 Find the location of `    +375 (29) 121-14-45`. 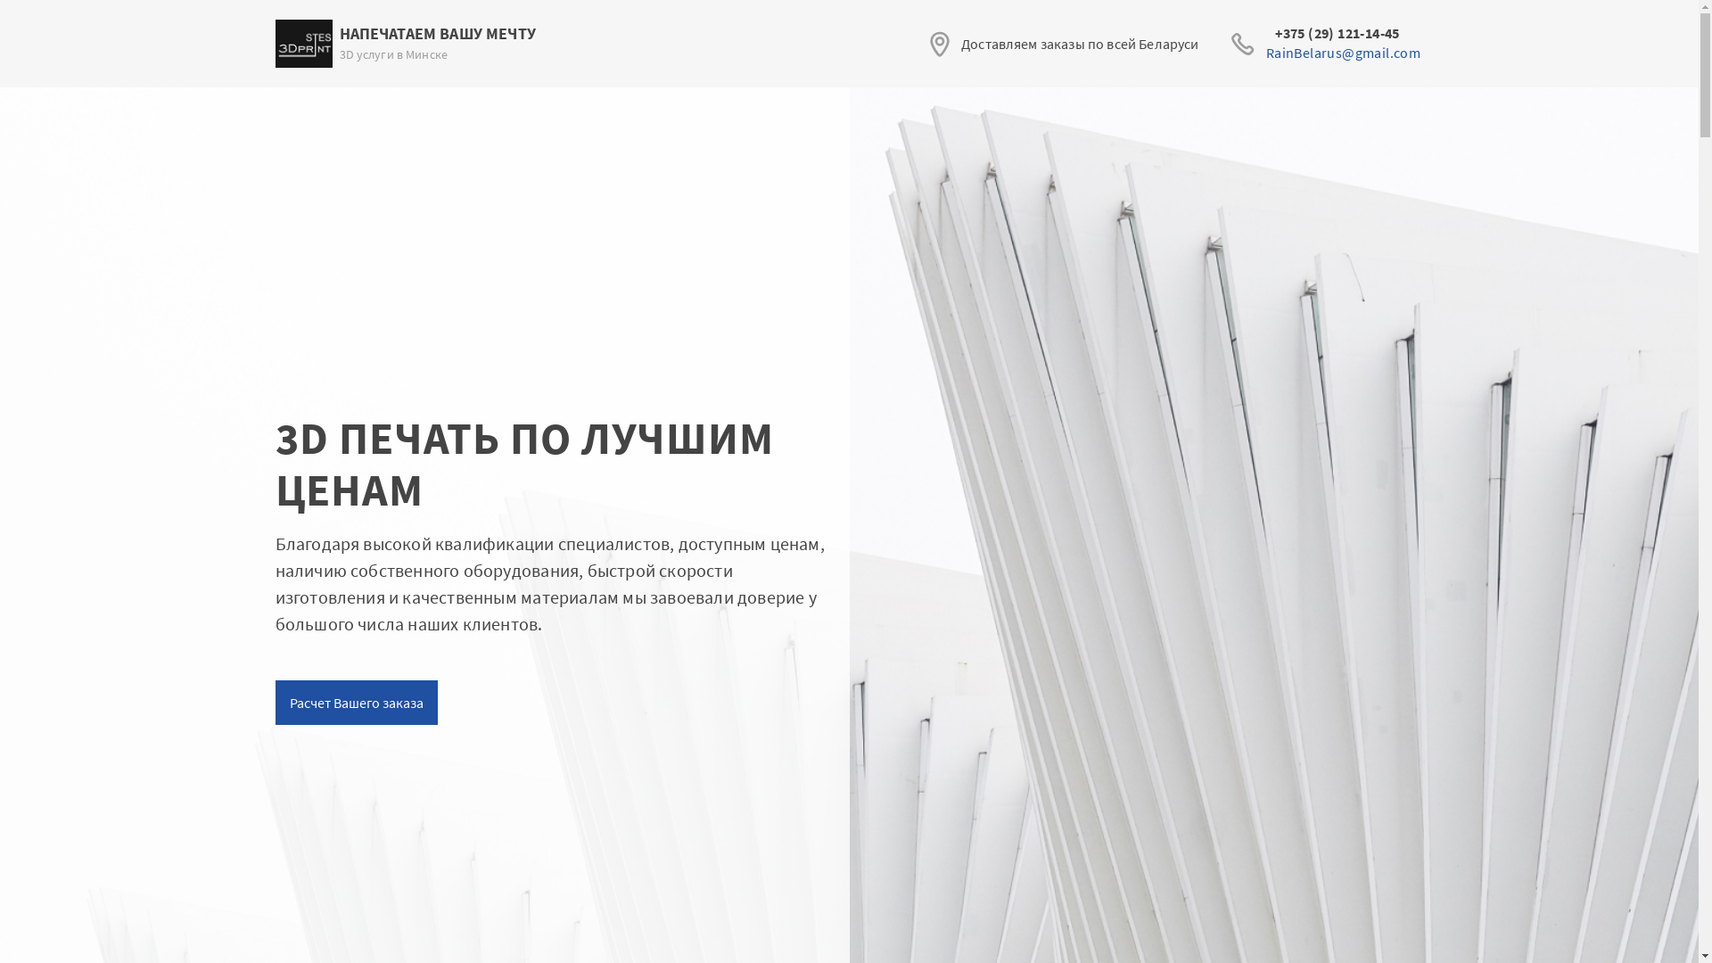

    +375 (29) 121-14-45 is located at coordinates (1343, 33).